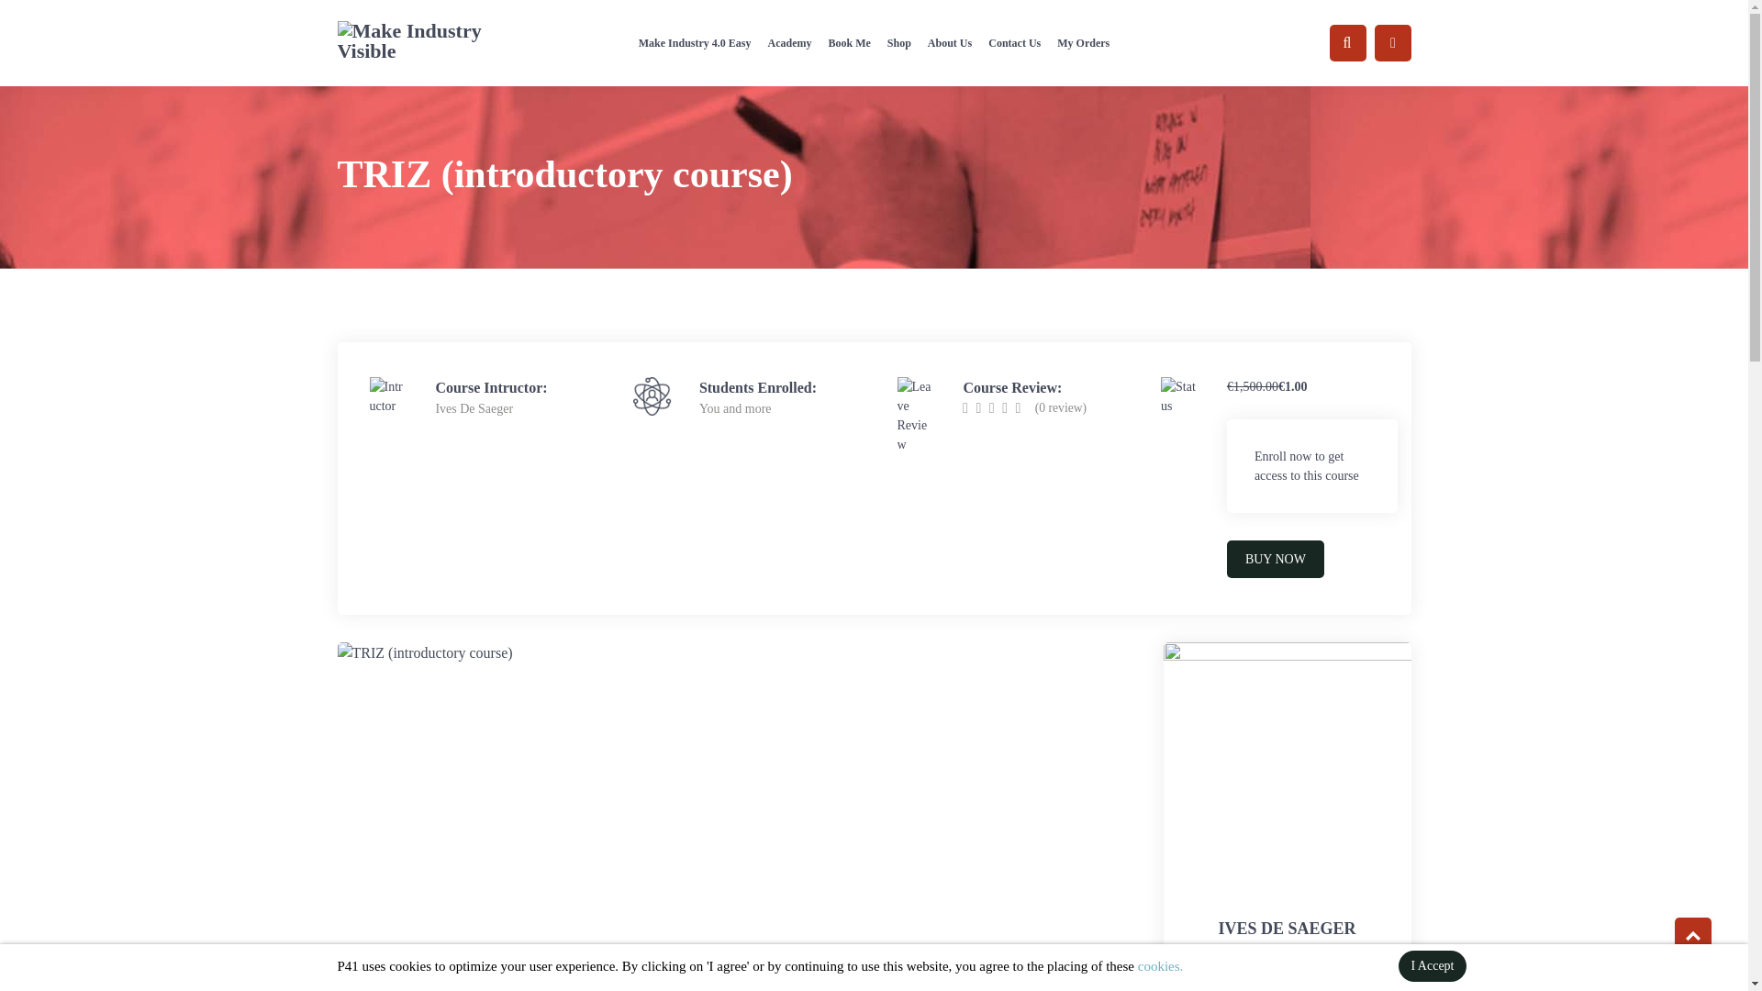 The width and height of the screenshot is (1762, 991). I want to click on Ives De Saeger, so click(474, 408).